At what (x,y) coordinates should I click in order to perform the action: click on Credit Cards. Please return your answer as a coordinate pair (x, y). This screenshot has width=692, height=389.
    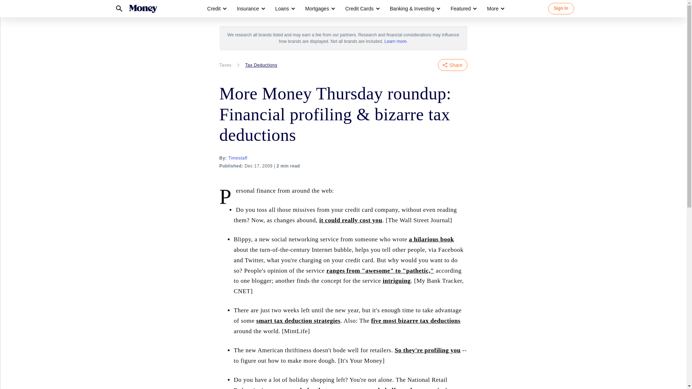
    Looking at the image, I should click on (359, 9).